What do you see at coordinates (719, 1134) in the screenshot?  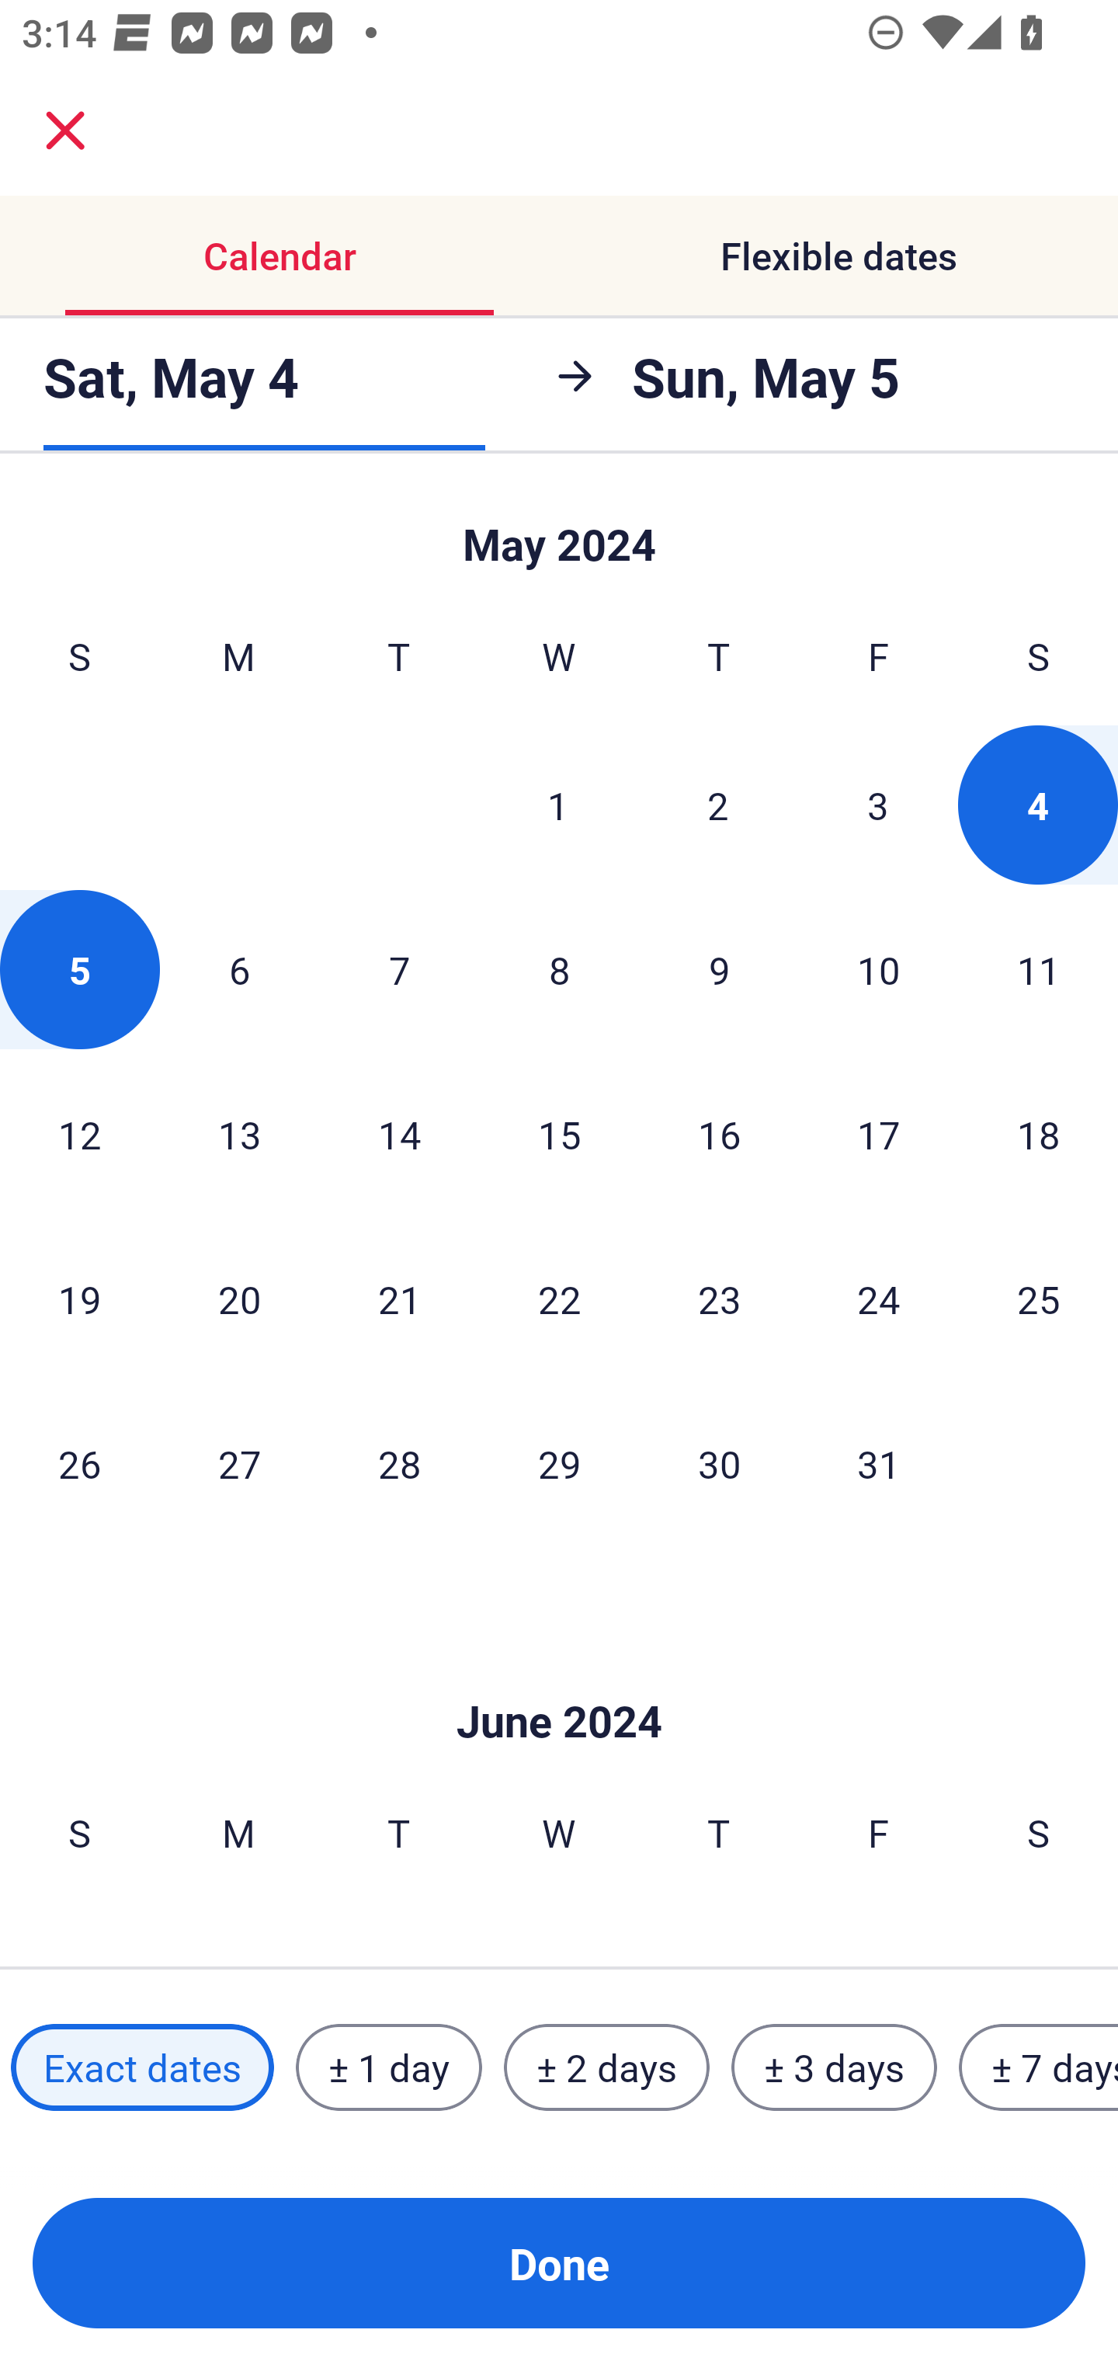 I see `16 Thursday, May 16, 2024` at bounding box center [719, 1134].